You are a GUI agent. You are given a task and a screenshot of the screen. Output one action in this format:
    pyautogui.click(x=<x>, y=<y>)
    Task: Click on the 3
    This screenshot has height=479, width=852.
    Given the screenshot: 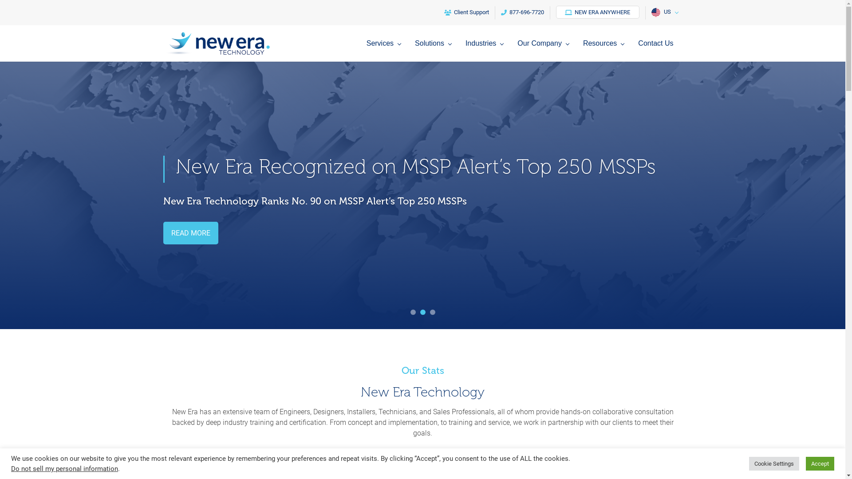 What is the action you would take?
    pyautogui.click(x=432, y=312)
    